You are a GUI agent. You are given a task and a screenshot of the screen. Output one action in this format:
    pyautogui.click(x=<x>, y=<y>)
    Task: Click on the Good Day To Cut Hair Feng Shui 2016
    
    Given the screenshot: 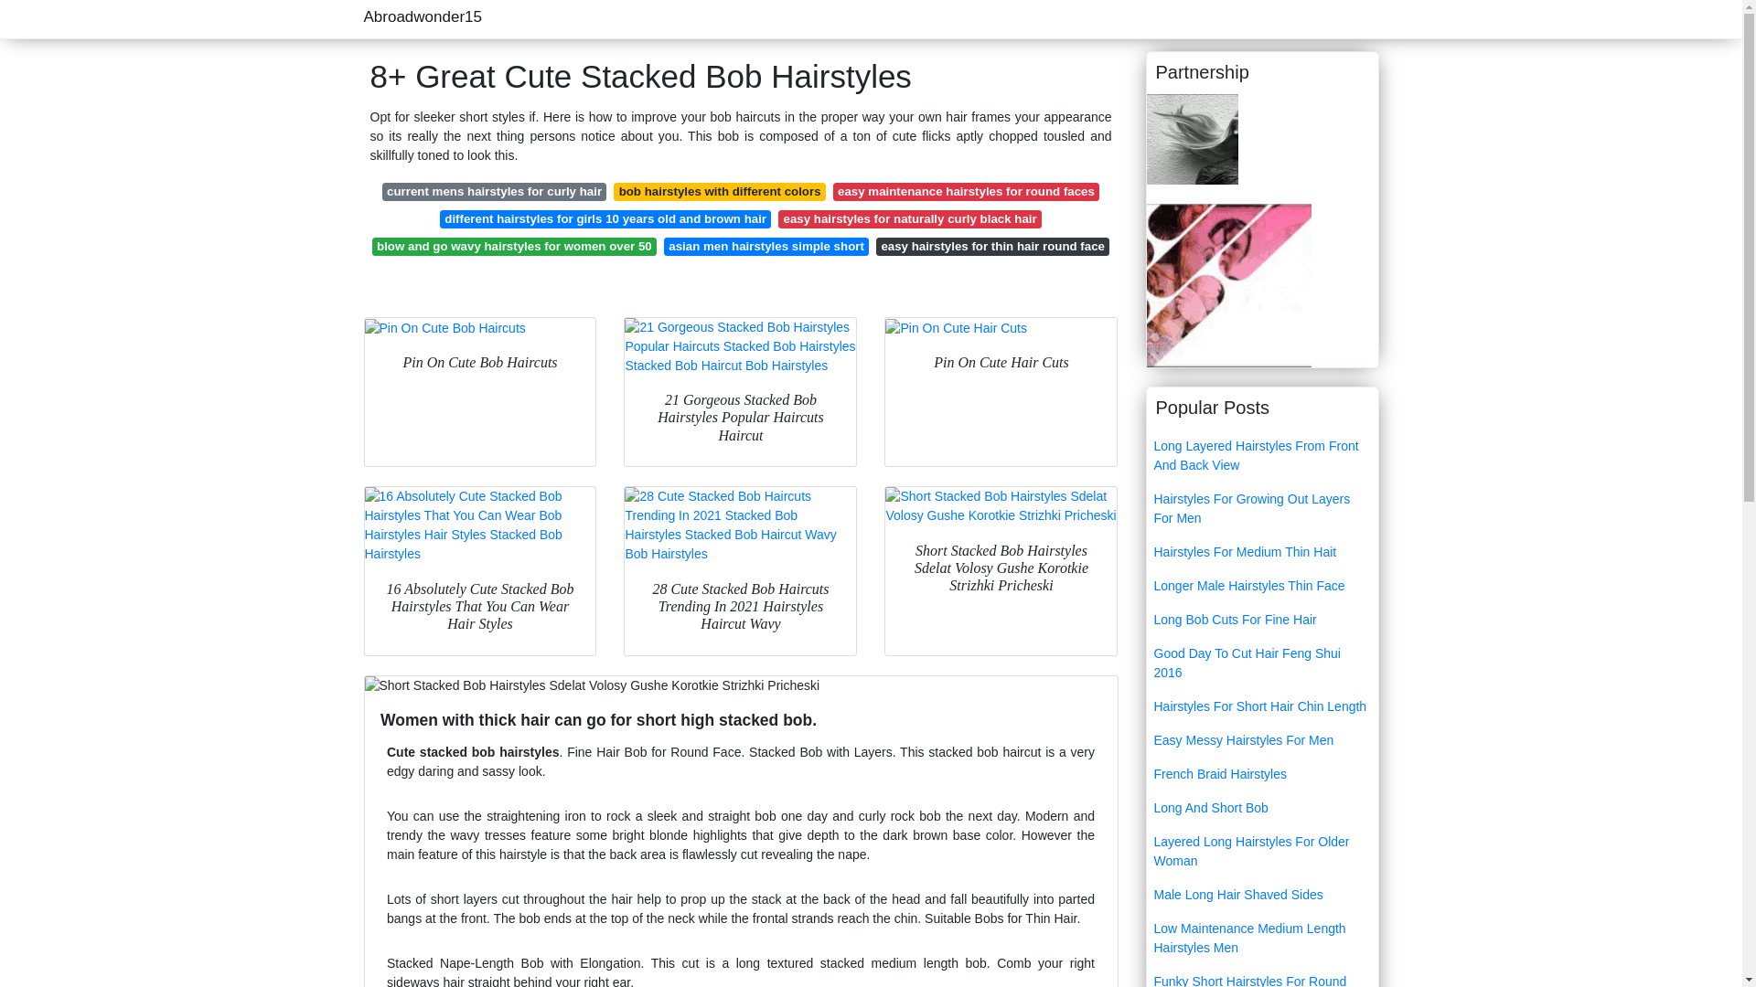 What is the action you would take?
    pyautogui.click(x=1262, y=663)
    